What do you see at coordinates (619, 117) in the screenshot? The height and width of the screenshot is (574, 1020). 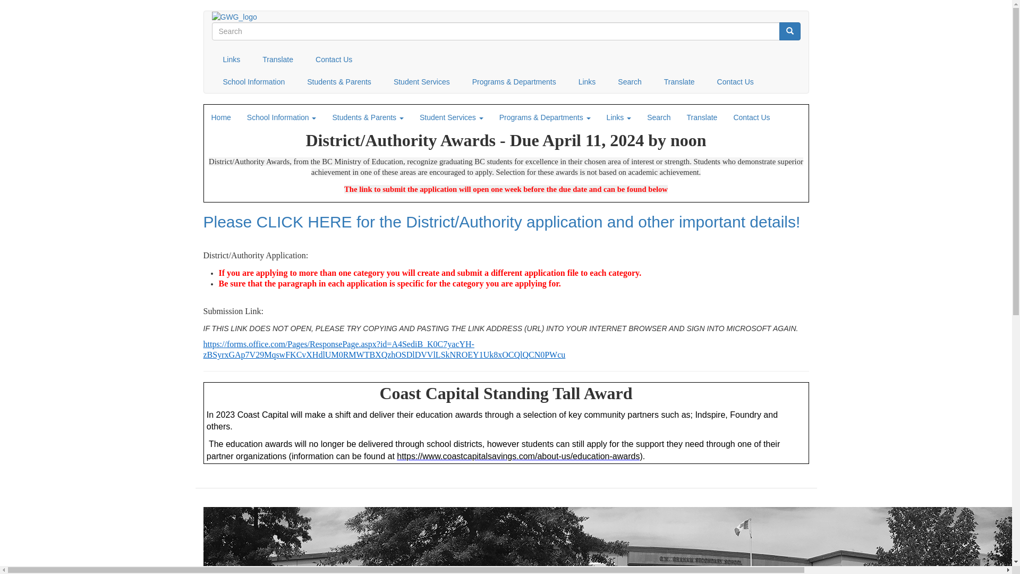 I see `Links` at bounding box center [619, 117].